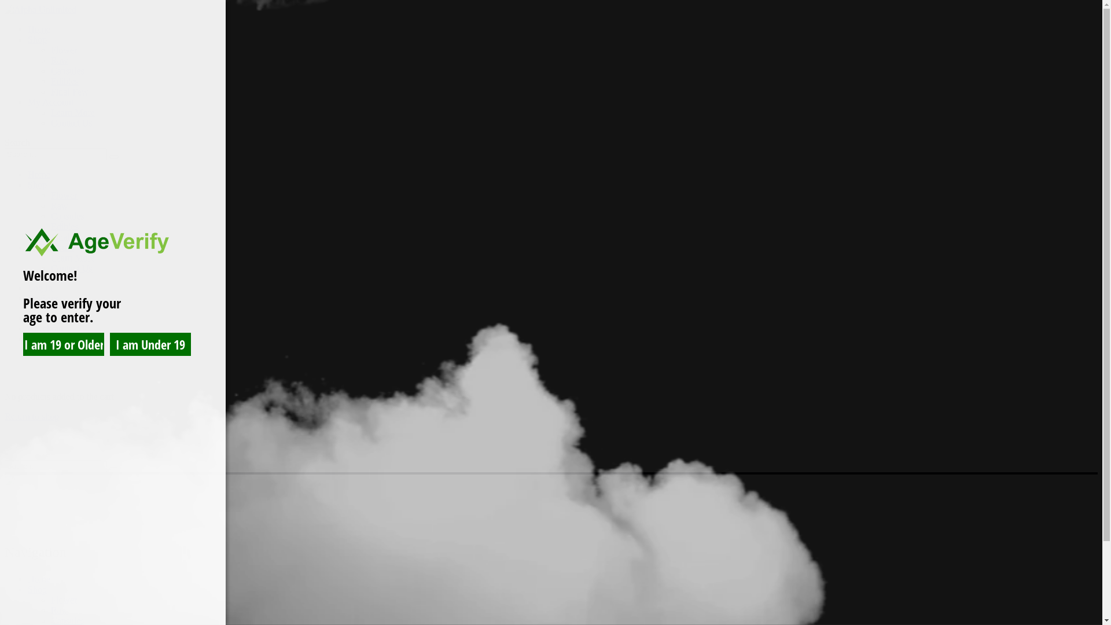 The height and width of the screenshot is (625, 1111). I want to click on Shopping Cart, so click(54, 318).